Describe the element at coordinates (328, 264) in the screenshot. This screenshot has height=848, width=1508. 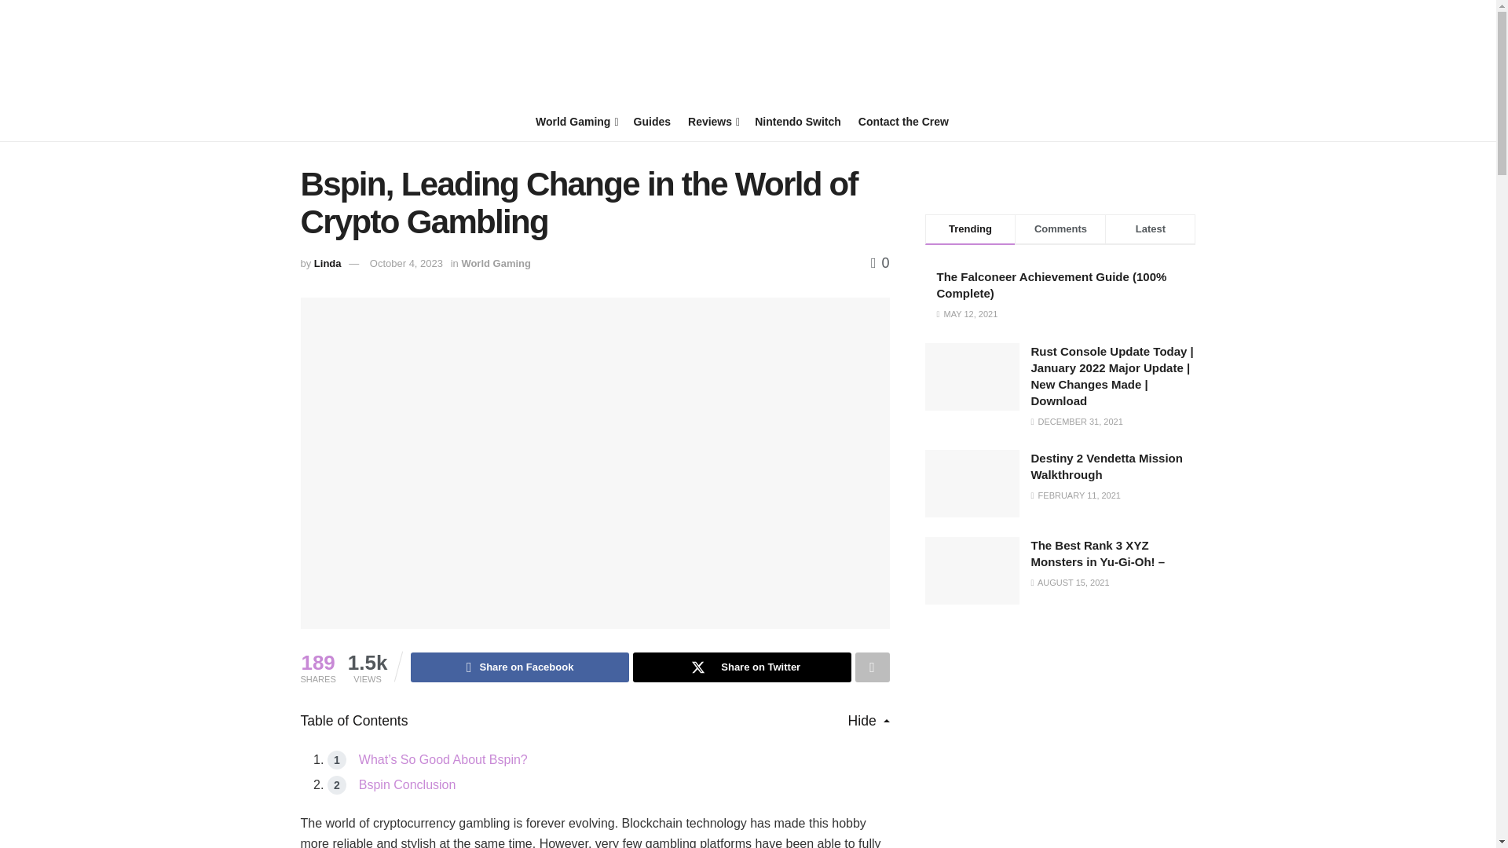
I see `Linda` at that location.